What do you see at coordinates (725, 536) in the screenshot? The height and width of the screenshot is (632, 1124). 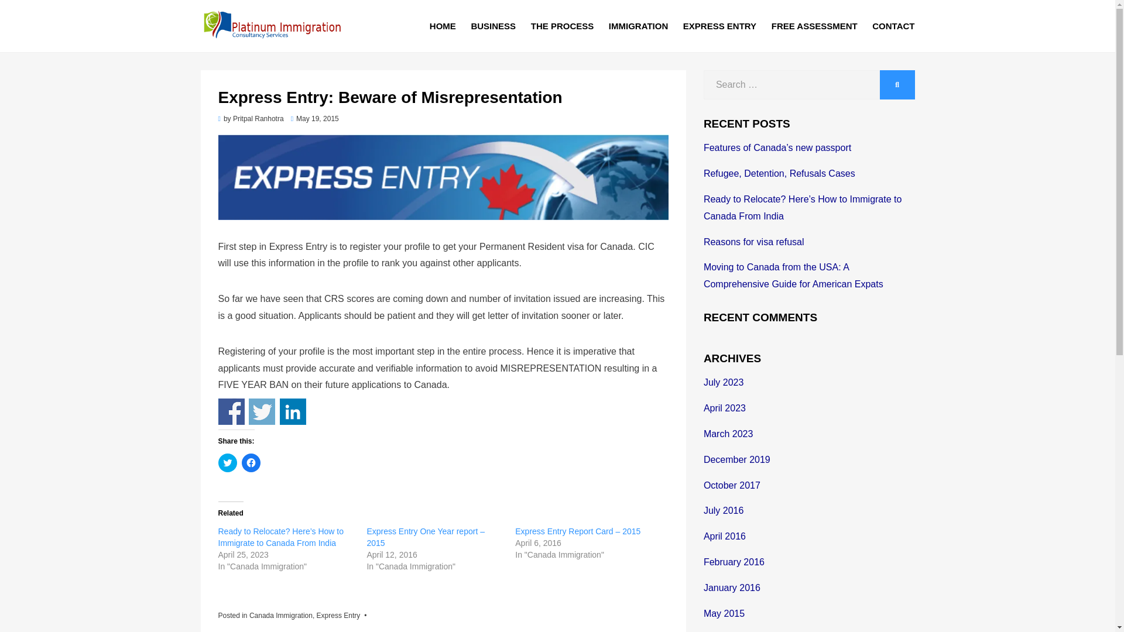 I see `April 2016` at bounding box center [725, 536].